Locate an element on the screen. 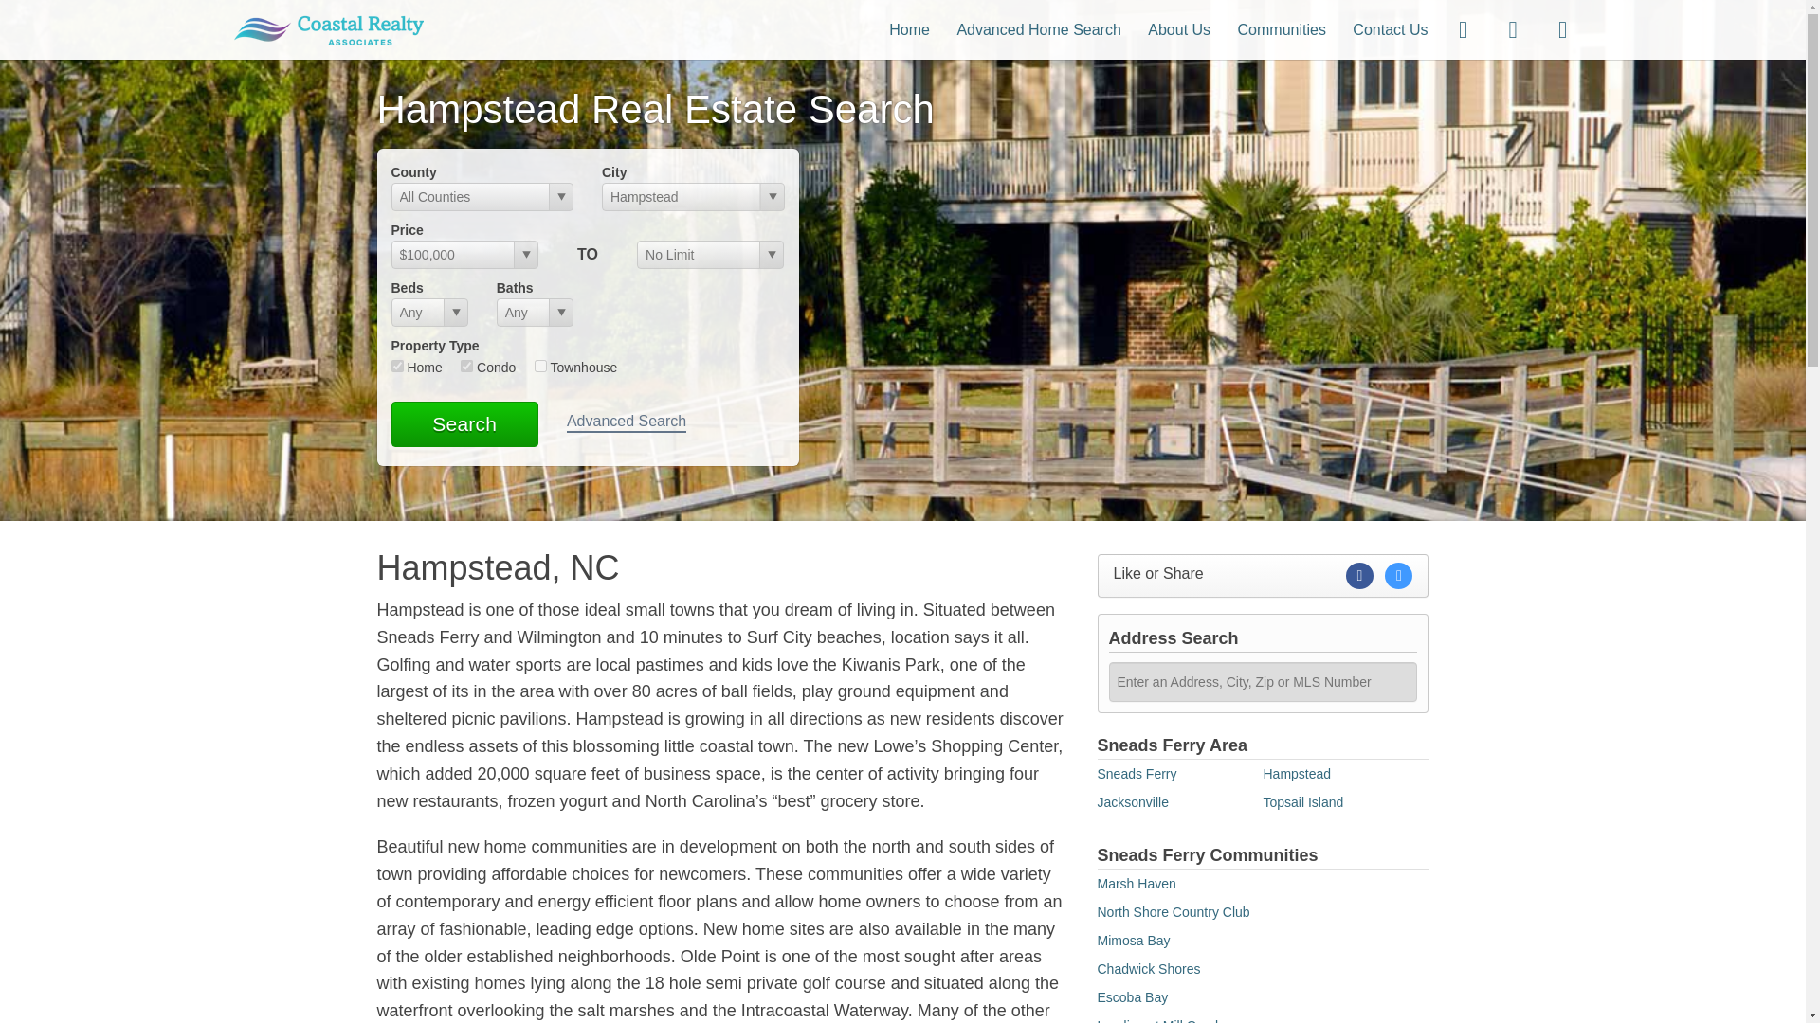  Like or Share is located at coordinates (1263, 576).